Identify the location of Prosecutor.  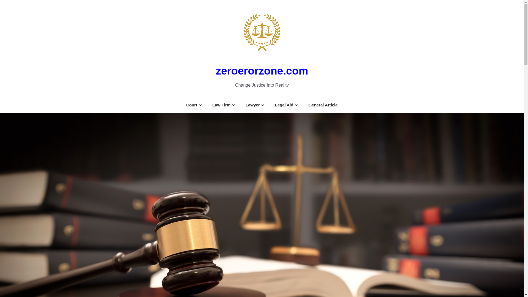
(197, 148).